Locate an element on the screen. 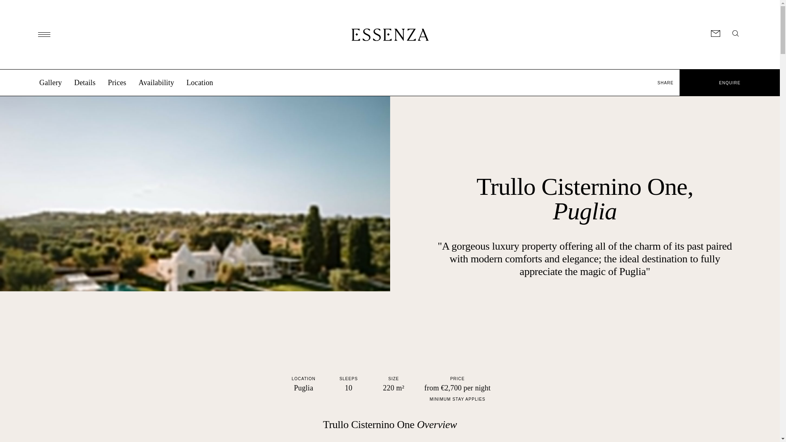 This screenshot has height=442, width=786. Search is located at coordinates (735, 34).